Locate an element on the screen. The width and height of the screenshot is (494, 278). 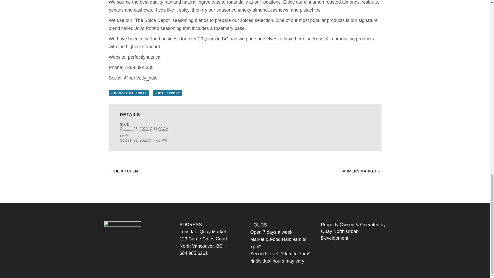
2022-10-31 is located at coordinates (143, 140).